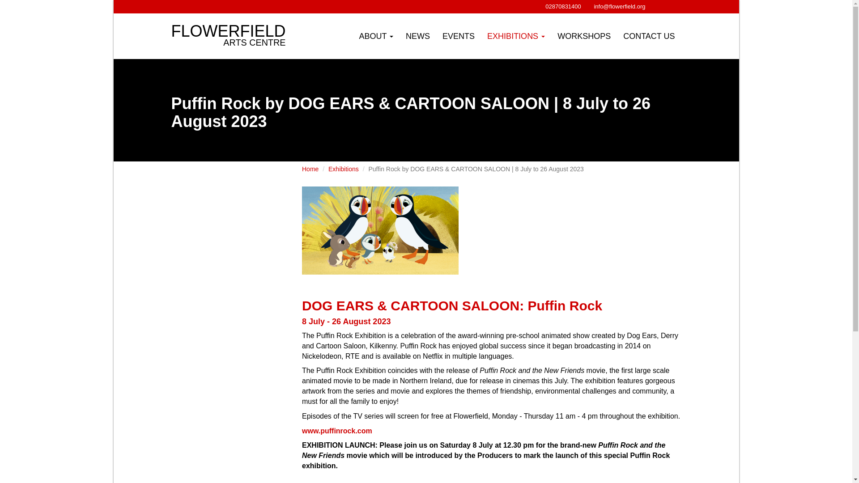 The width and height of the screenshot is (859, 483). Describe the element at coordinates (562, 6) in the screenshot. I see `EVENTS` at that location.